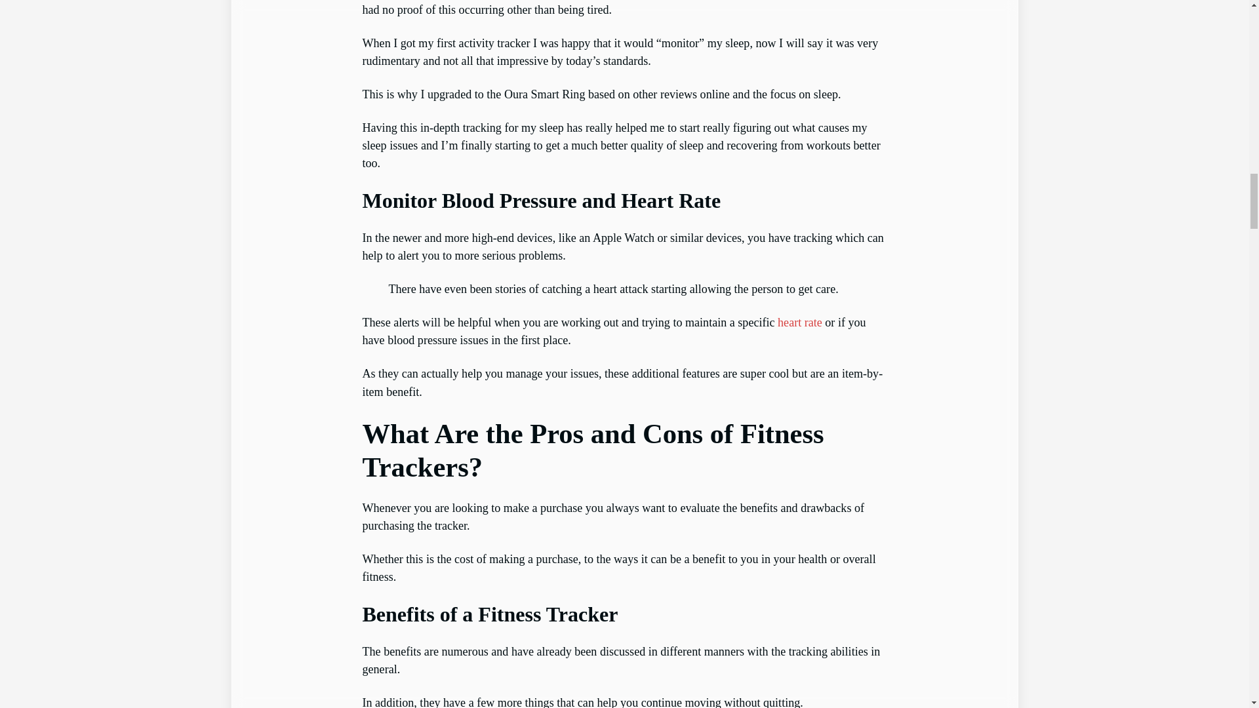  Describe the element at coordinates (800, 323) in the screenshot. I see `heart rate` at that location.